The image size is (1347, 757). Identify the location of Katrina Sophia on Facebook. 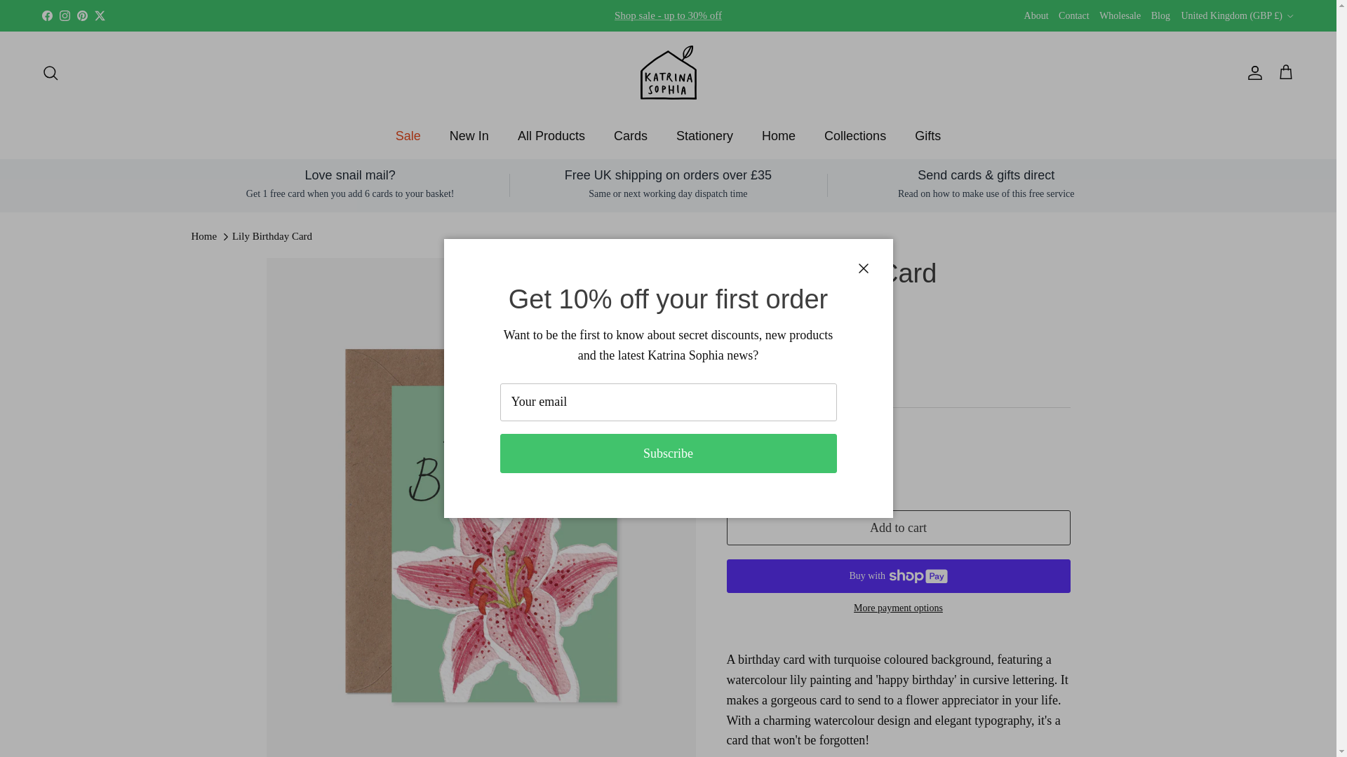
(46, 15).